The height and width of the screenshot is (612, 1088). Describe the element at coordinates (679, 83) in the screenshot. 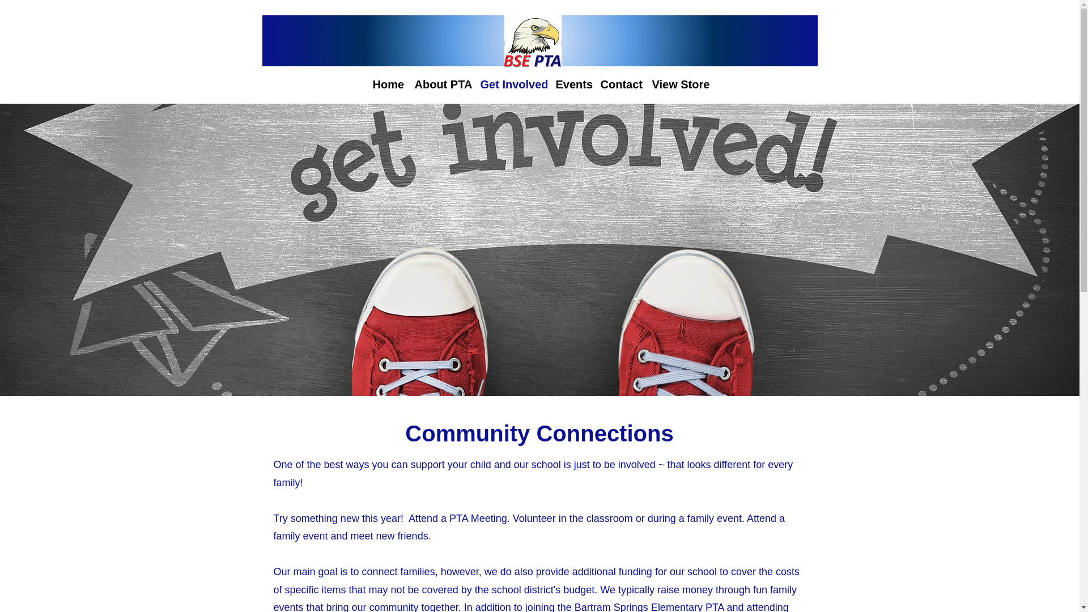

I see `View Store` at that location.